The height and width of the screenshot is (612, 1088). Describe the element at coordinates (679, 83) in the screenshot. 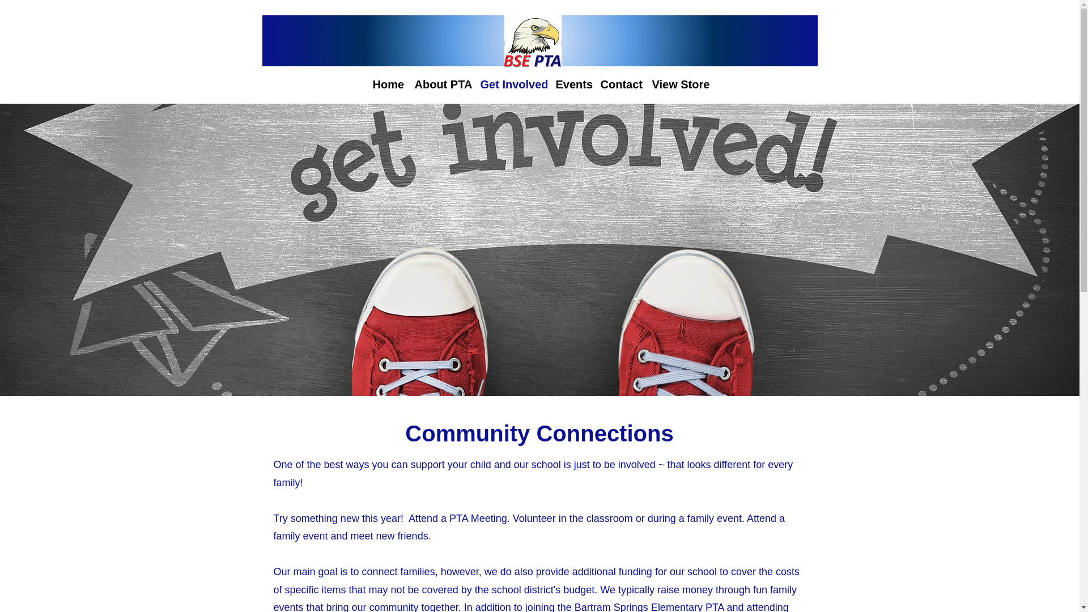

I see `View Store` at that location.